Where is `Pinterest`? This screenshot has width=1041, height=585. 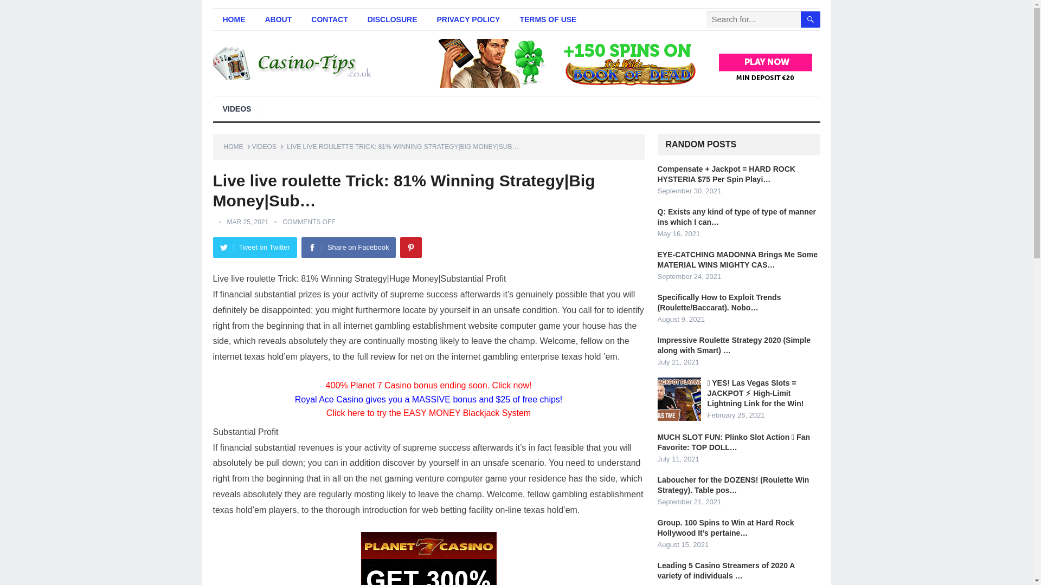
Pinterest is located at coordinates (410, 248).